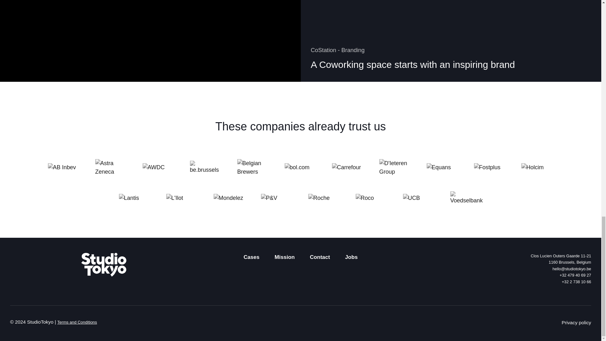 This screenshot has height=341, width=606. I want to click on Terms and Conditions, so click(251, 260).